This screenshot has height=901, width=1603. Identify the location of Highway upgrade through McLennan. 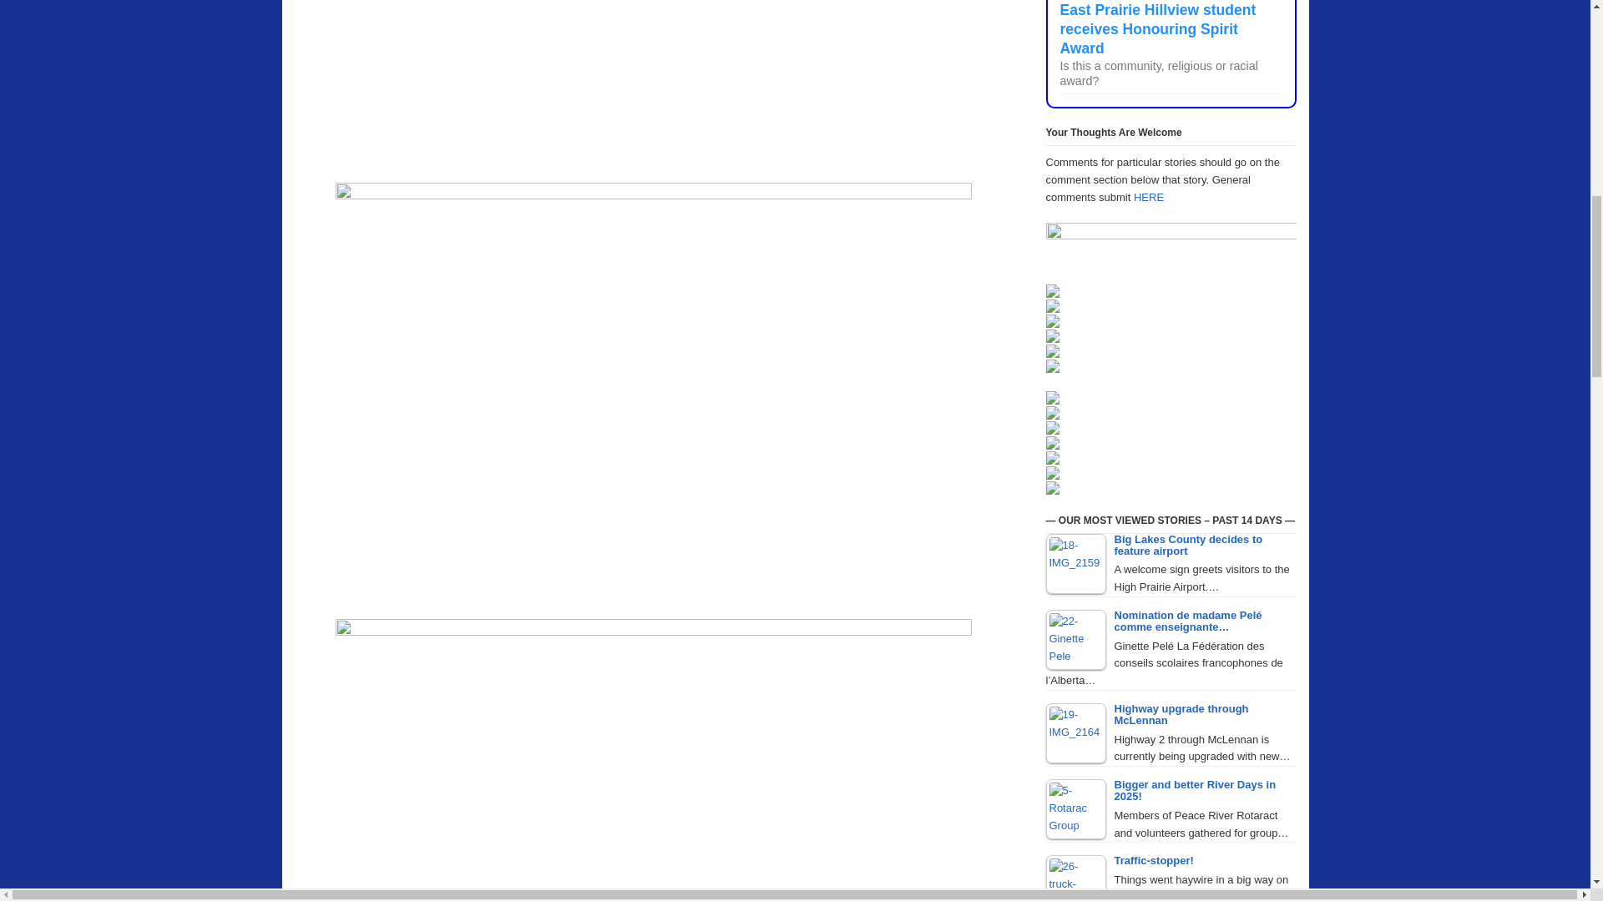
(1075, 732).